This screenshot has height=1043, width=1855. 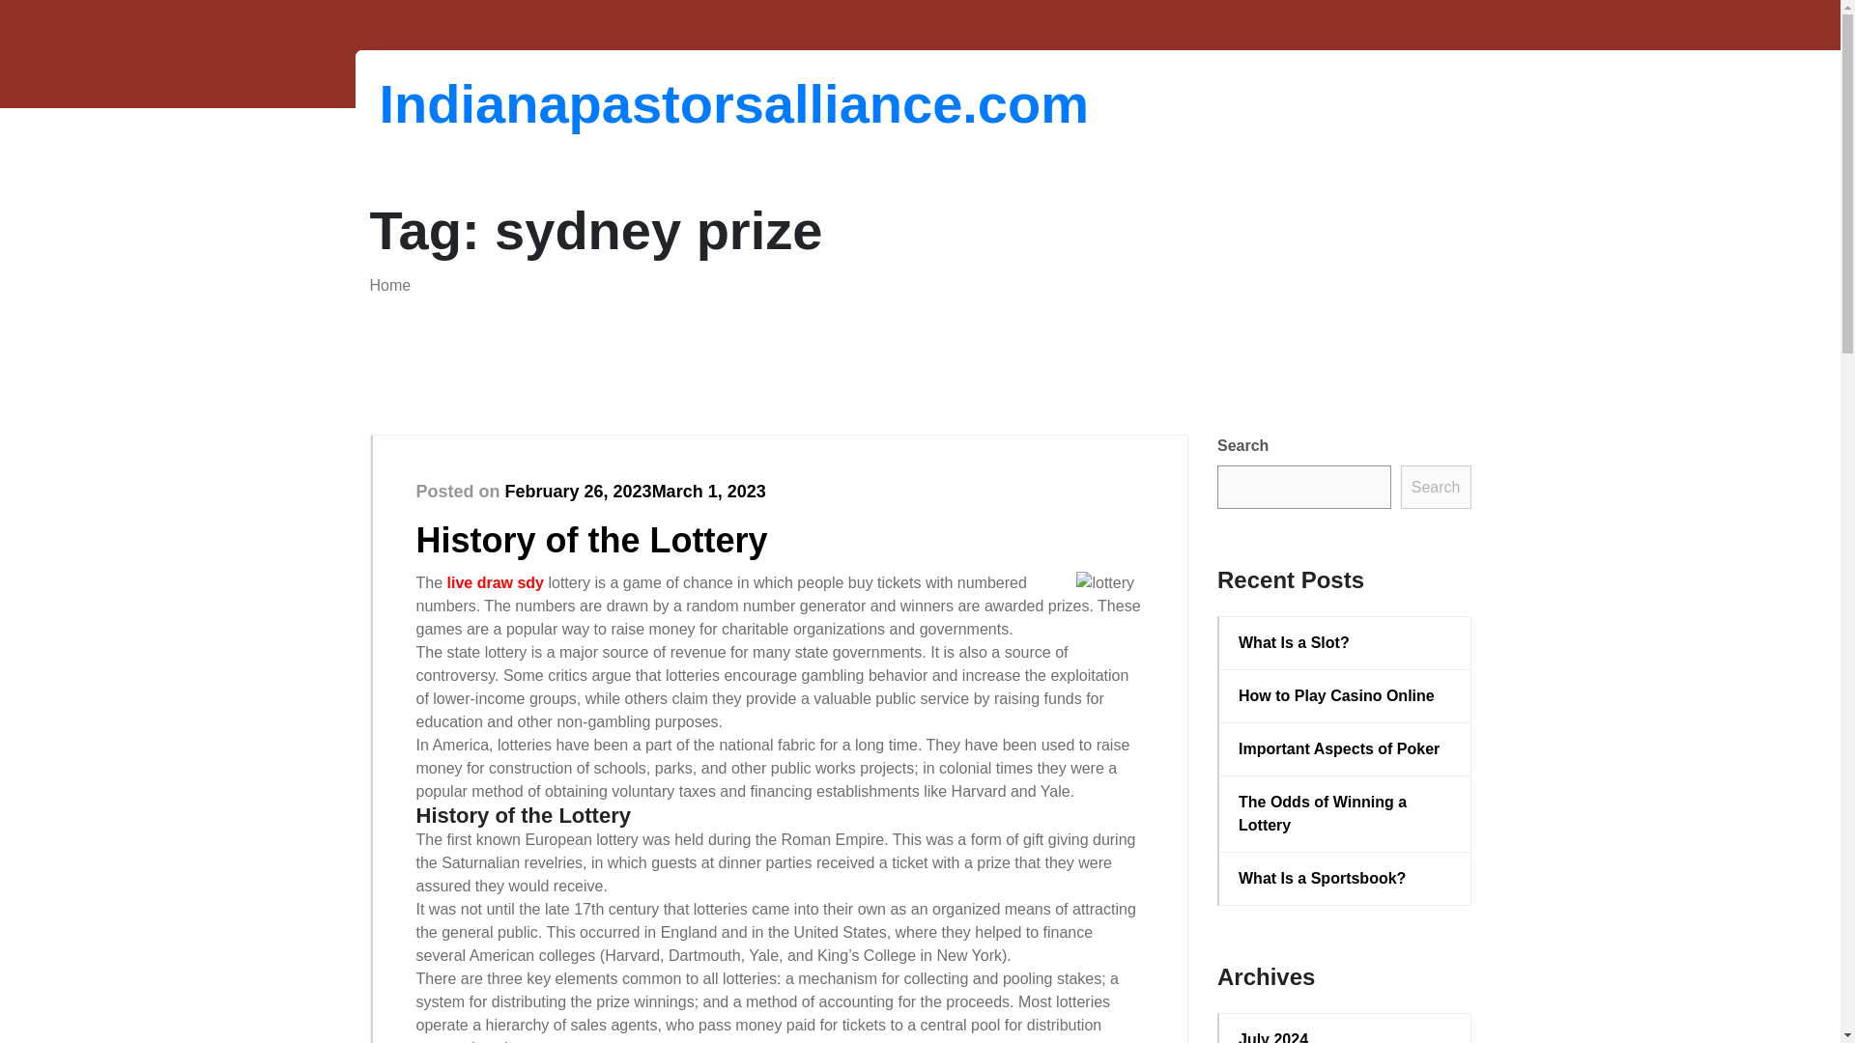 What do you see at coordinates (496, 583) in the screenshot?
I see `live draw sdy` at bounding box center [496, 583].